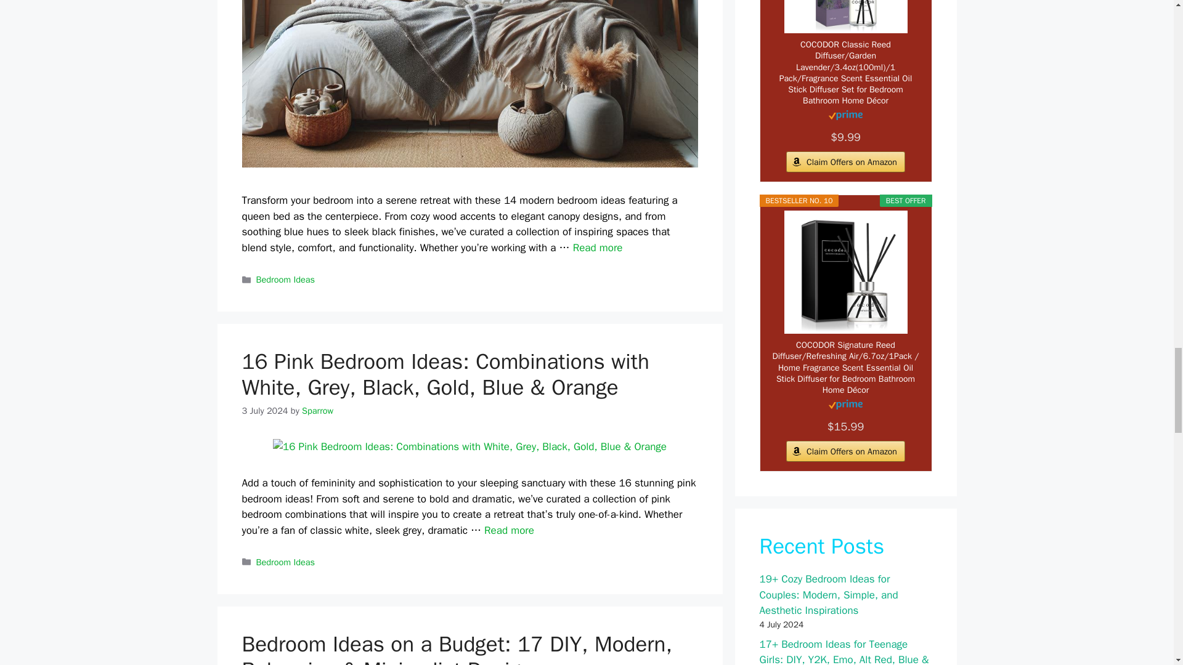 The width and height of the screenshot is (1183, 665). What do you see at coordinates (317, 410) in the screenshot?
I see `Sparrow` at bounding box center [317, 410].